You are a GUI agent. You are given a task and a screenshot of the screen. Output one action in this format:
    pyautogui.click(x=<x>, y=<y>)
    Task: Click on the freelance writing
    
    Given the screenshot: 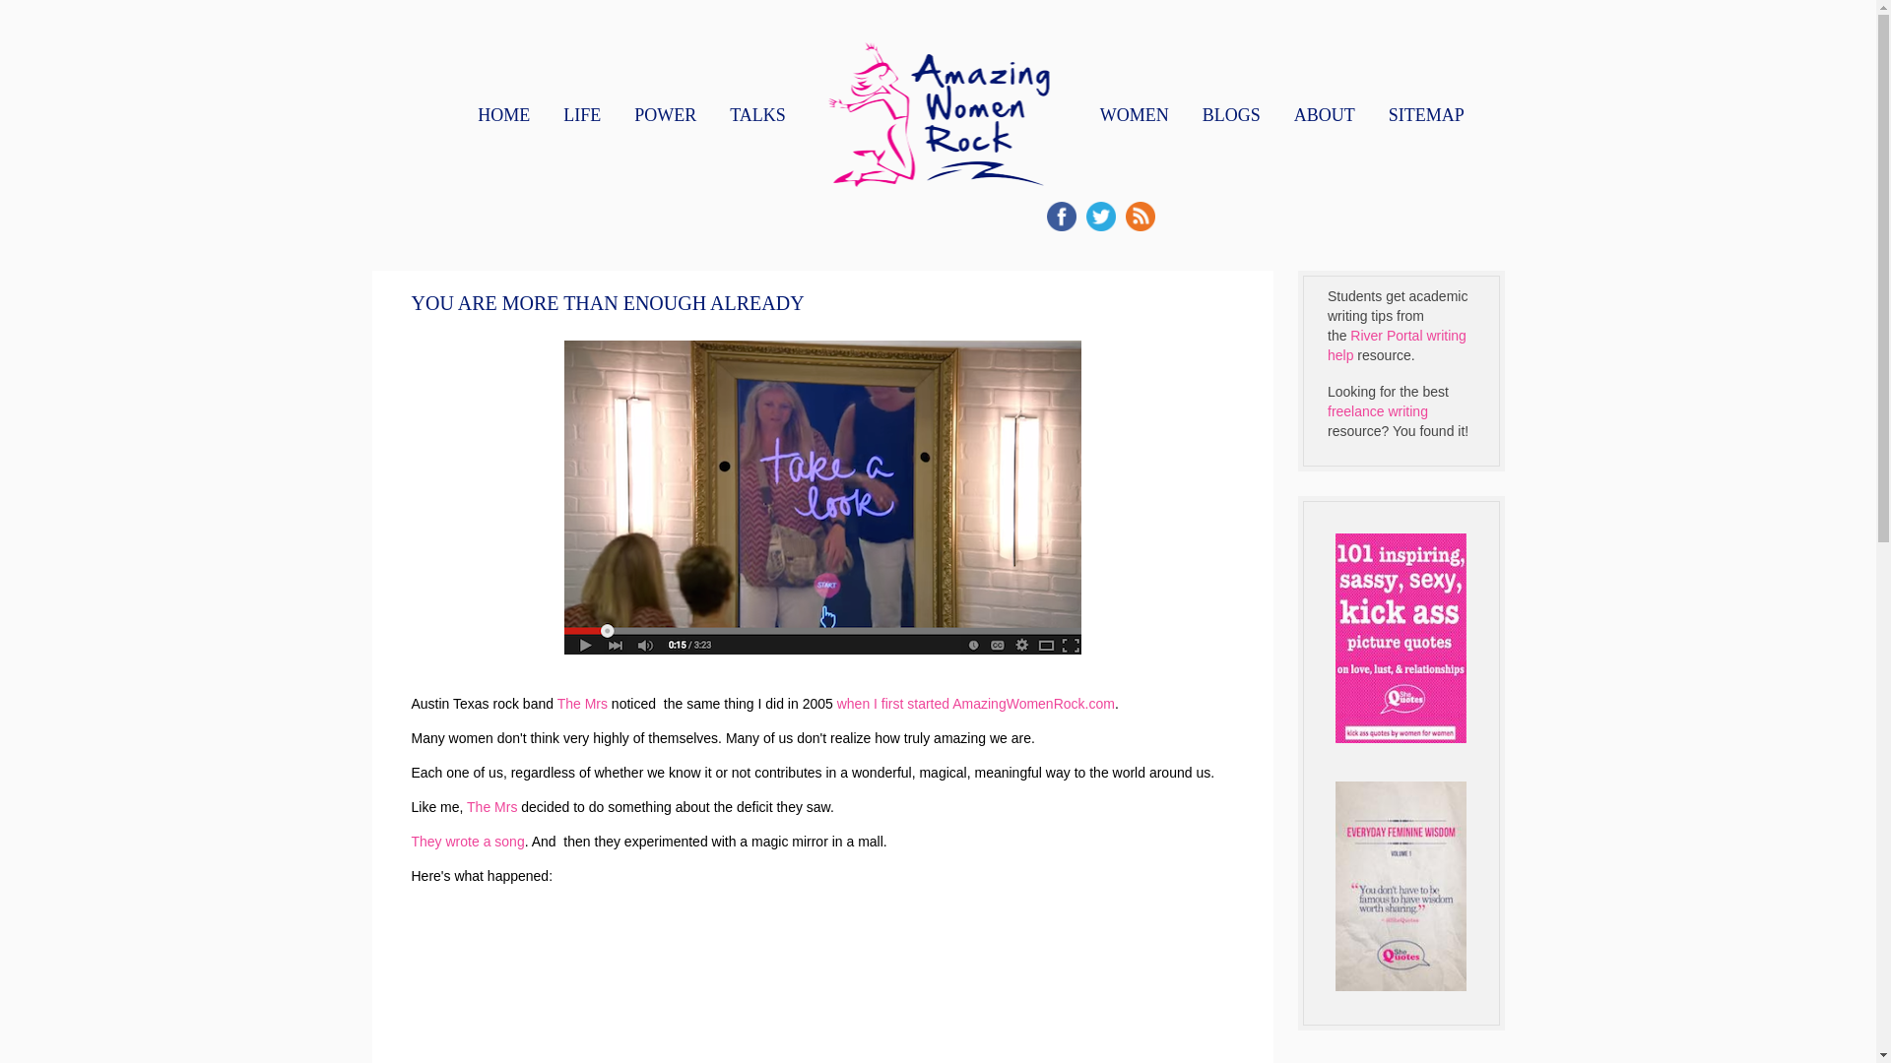 What is the action you would take?
    pyautogui.click(x=1377, y=411)
    